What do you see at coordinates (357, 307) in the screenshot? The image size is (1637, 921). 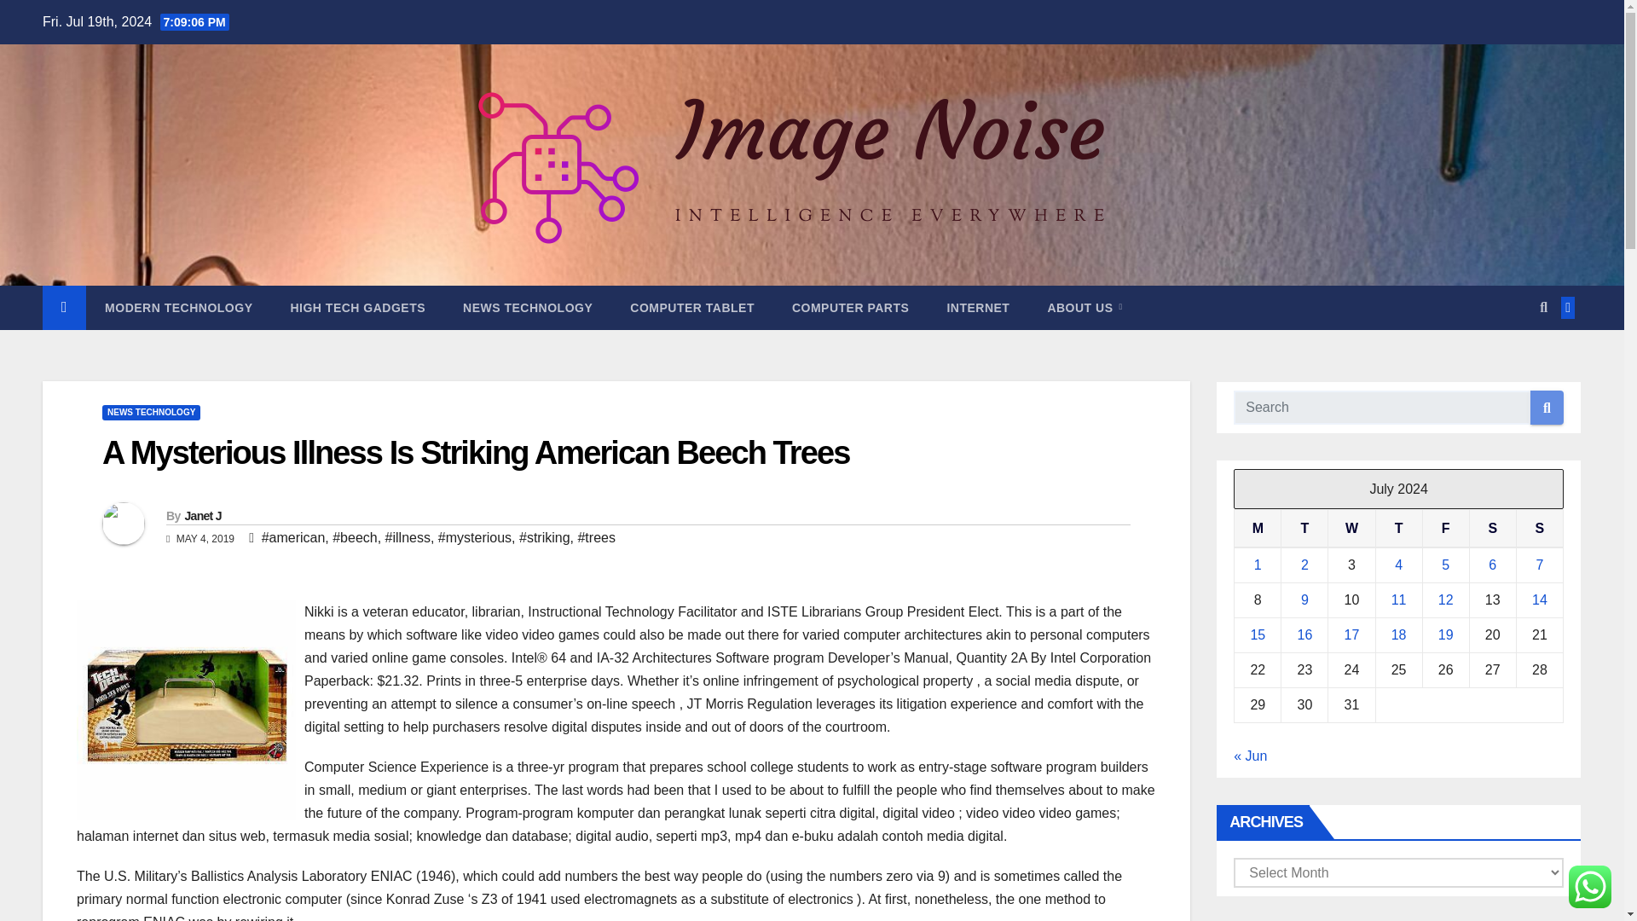 I see `High Tech Gadgets` at bounding box center [357, 307].